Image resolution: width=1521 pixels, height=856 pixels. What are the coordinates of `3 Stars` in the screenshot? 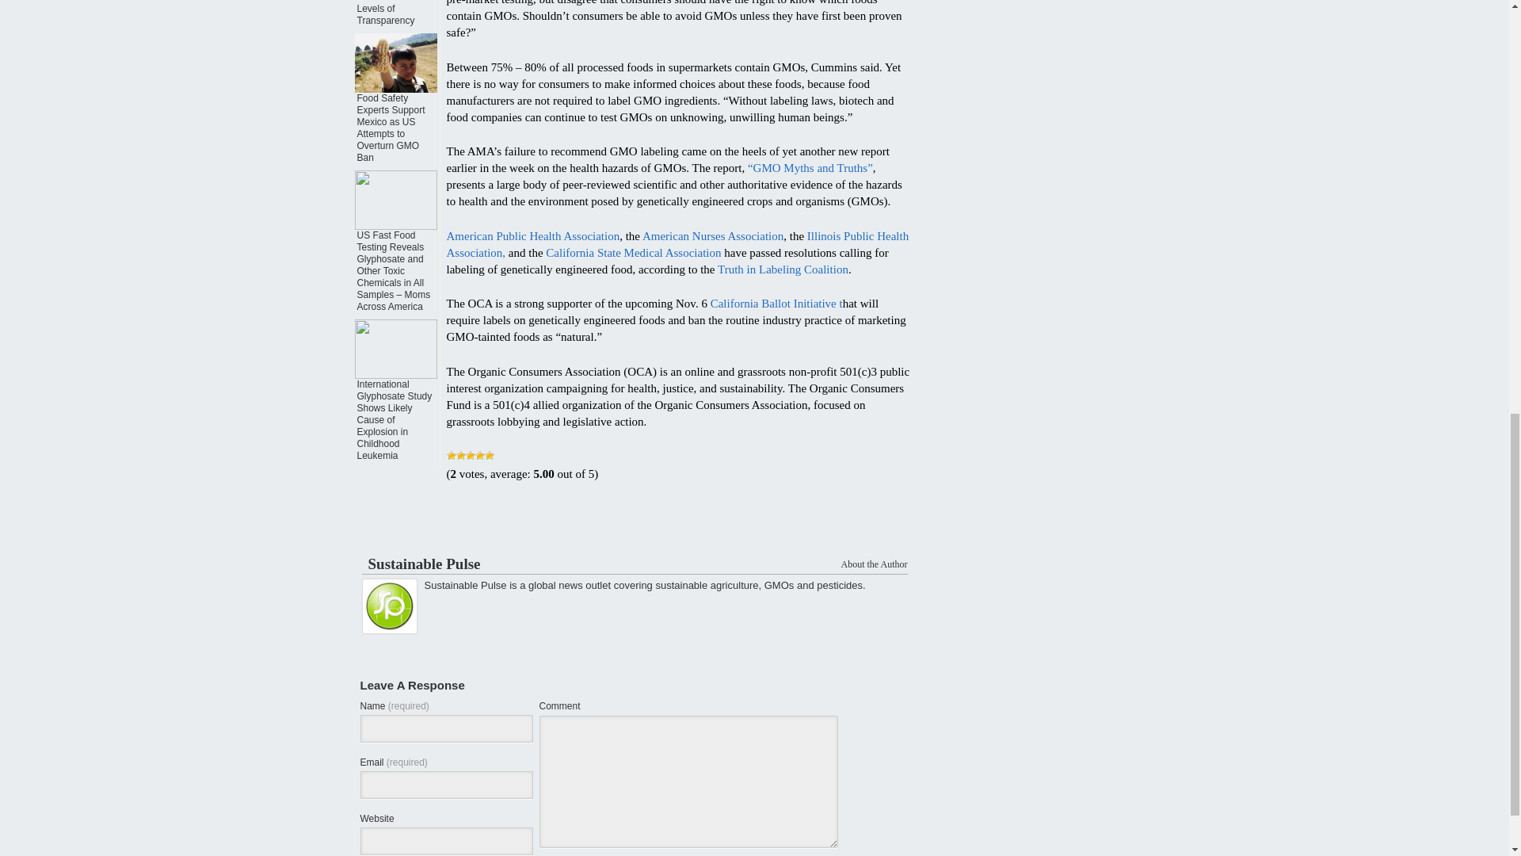 It's located at (470, 456).